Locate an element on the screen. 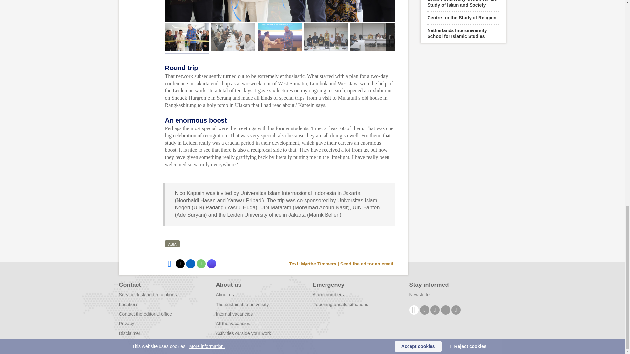 This screenshot has width=630, height=354. Share on X is located at coordinates (180, 264).